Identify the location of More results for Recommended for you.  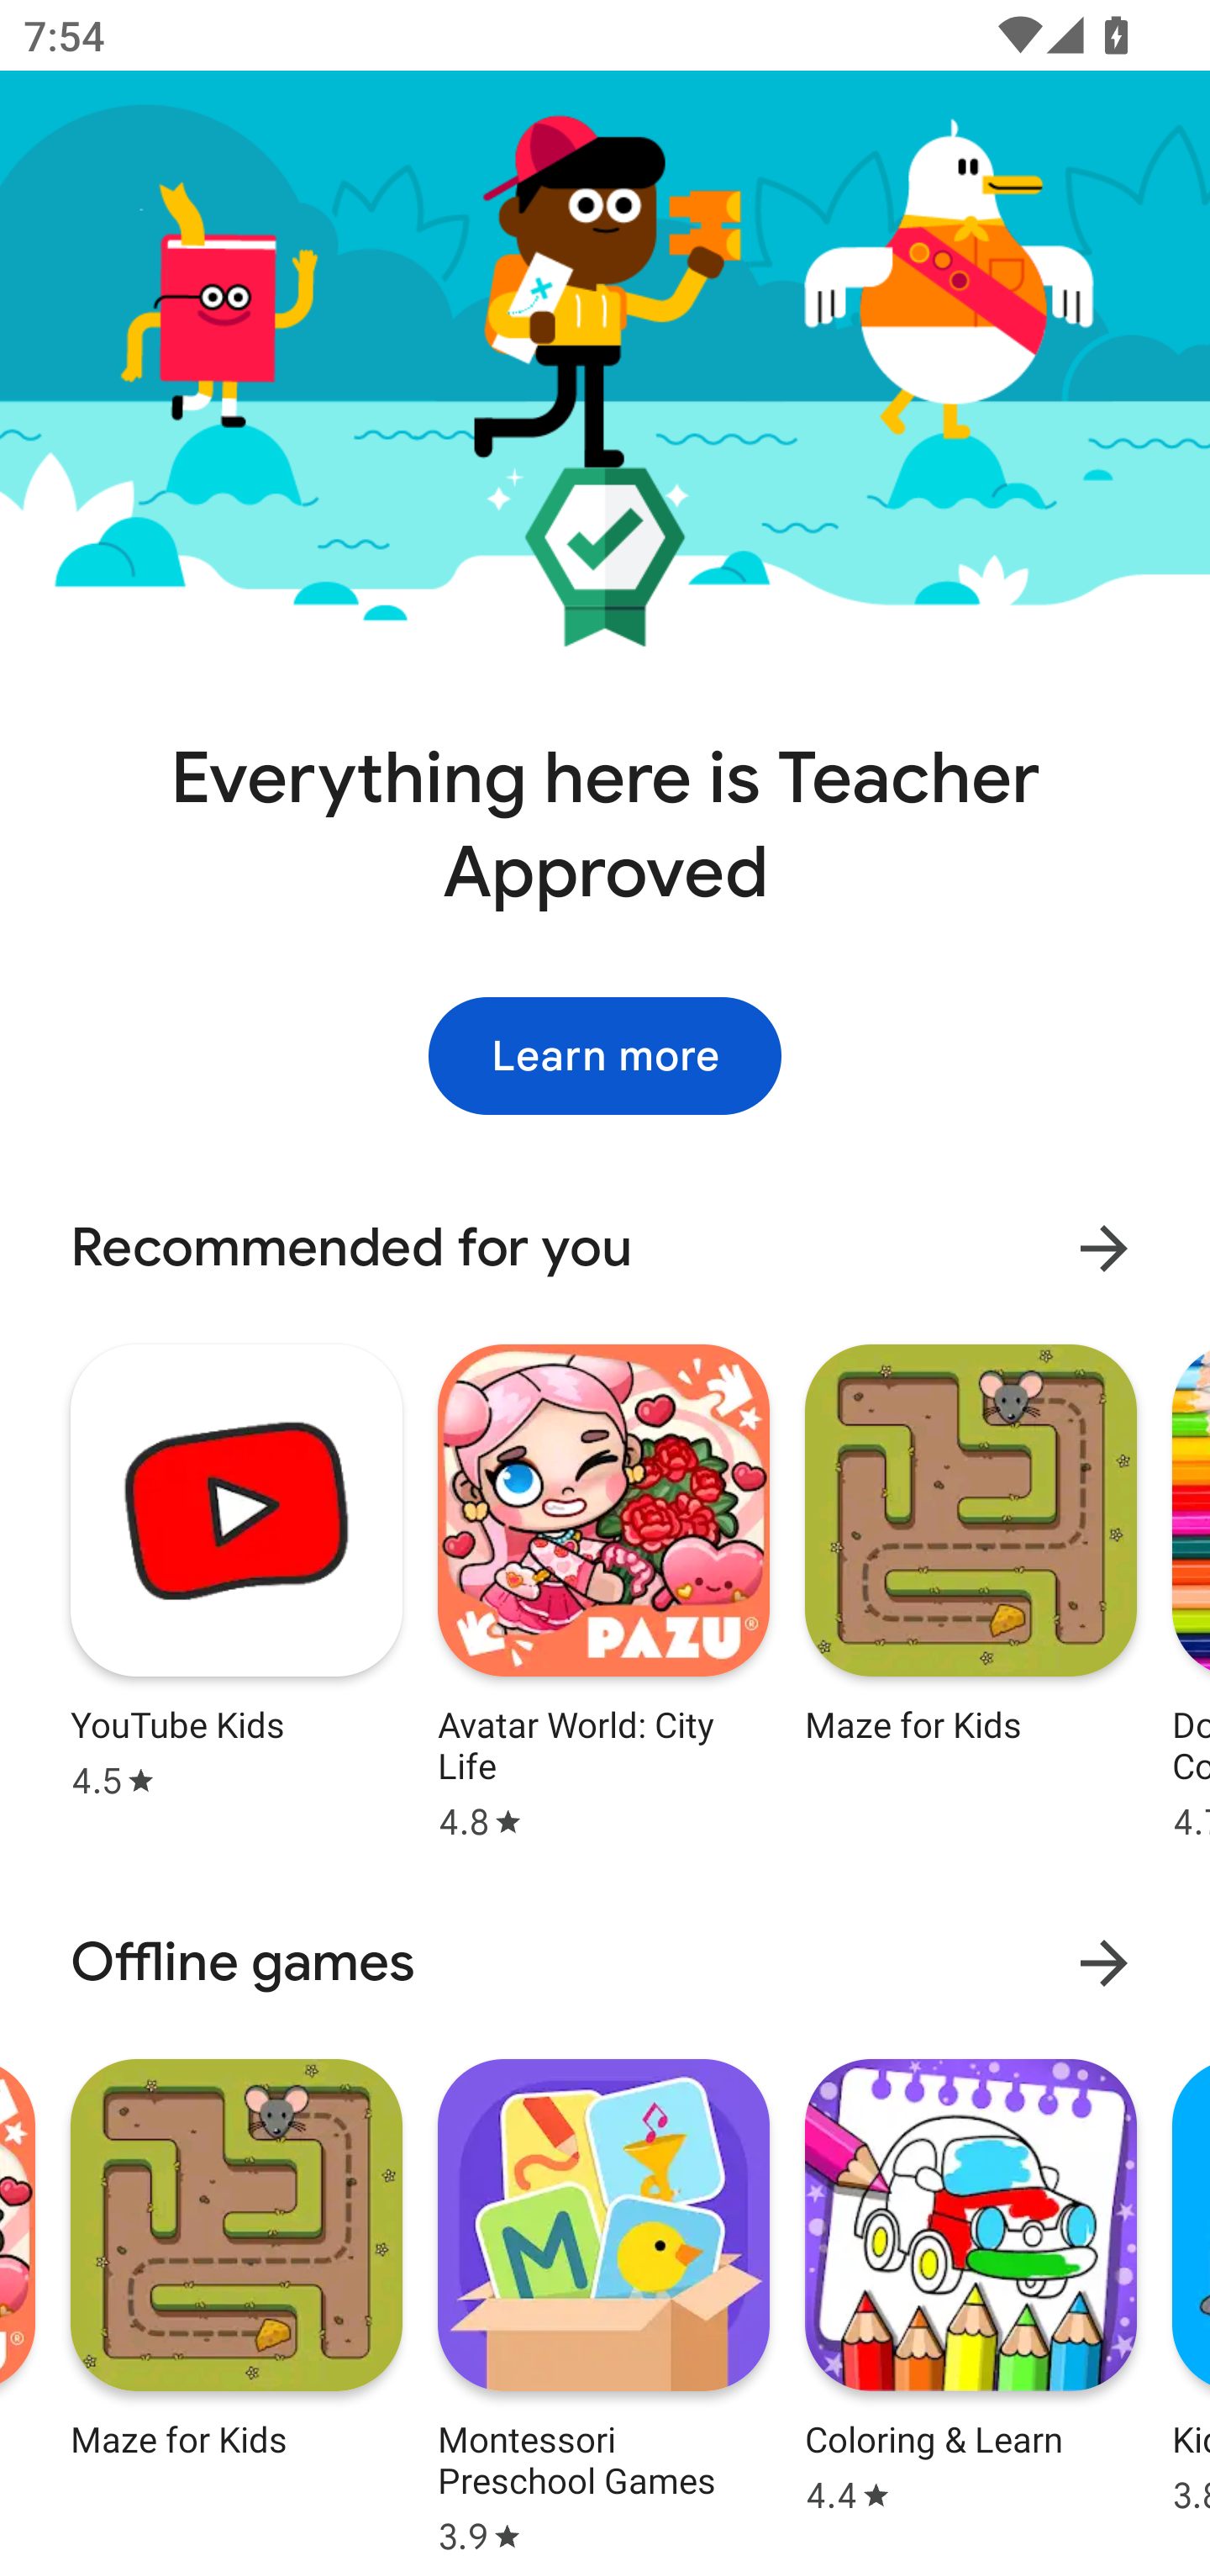
(1104, 1249).